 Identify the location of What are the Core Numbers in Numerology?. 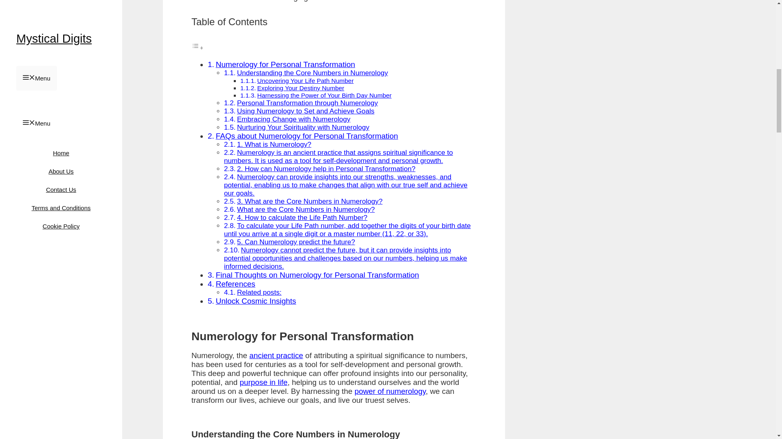
(305, 209).